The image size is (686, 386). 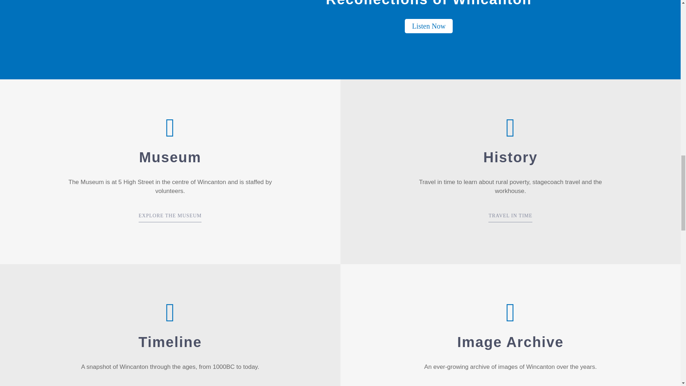 I want to click on EXPLORE THE MUSEUM, so click(x=170, y=218).